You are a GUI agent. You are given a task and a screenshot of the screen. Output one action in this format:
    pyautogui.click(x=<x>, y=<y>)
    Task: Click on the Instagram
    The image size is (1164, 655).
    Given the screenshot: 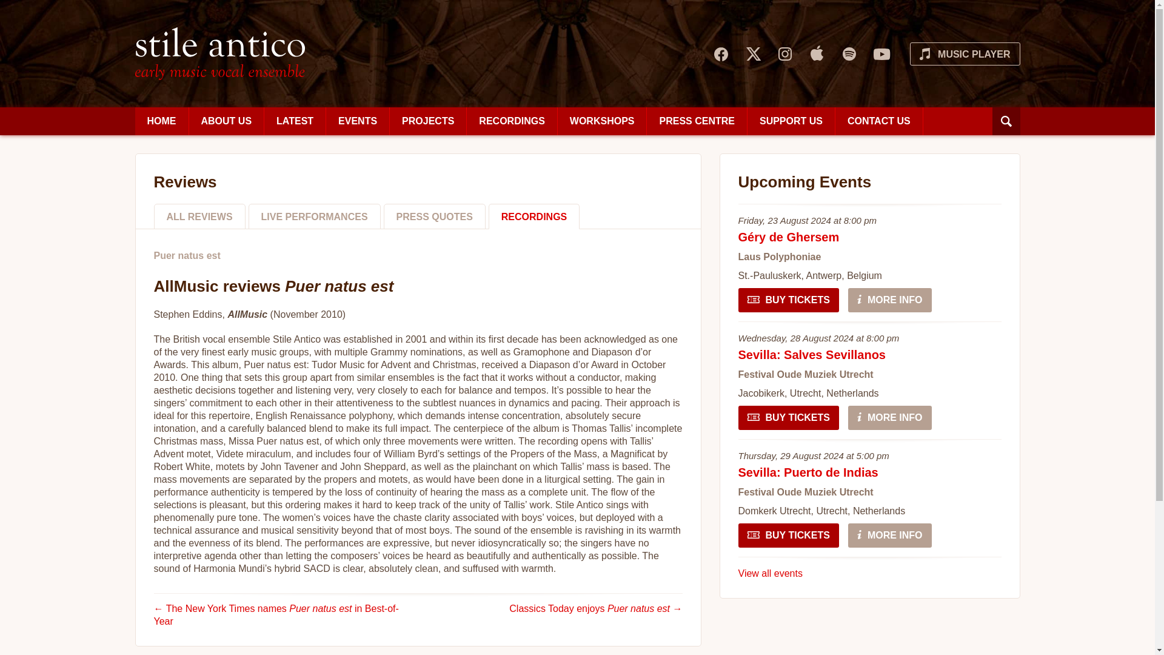 What is the action you would take?
    pyautogui.click(x=808, y=472)
    